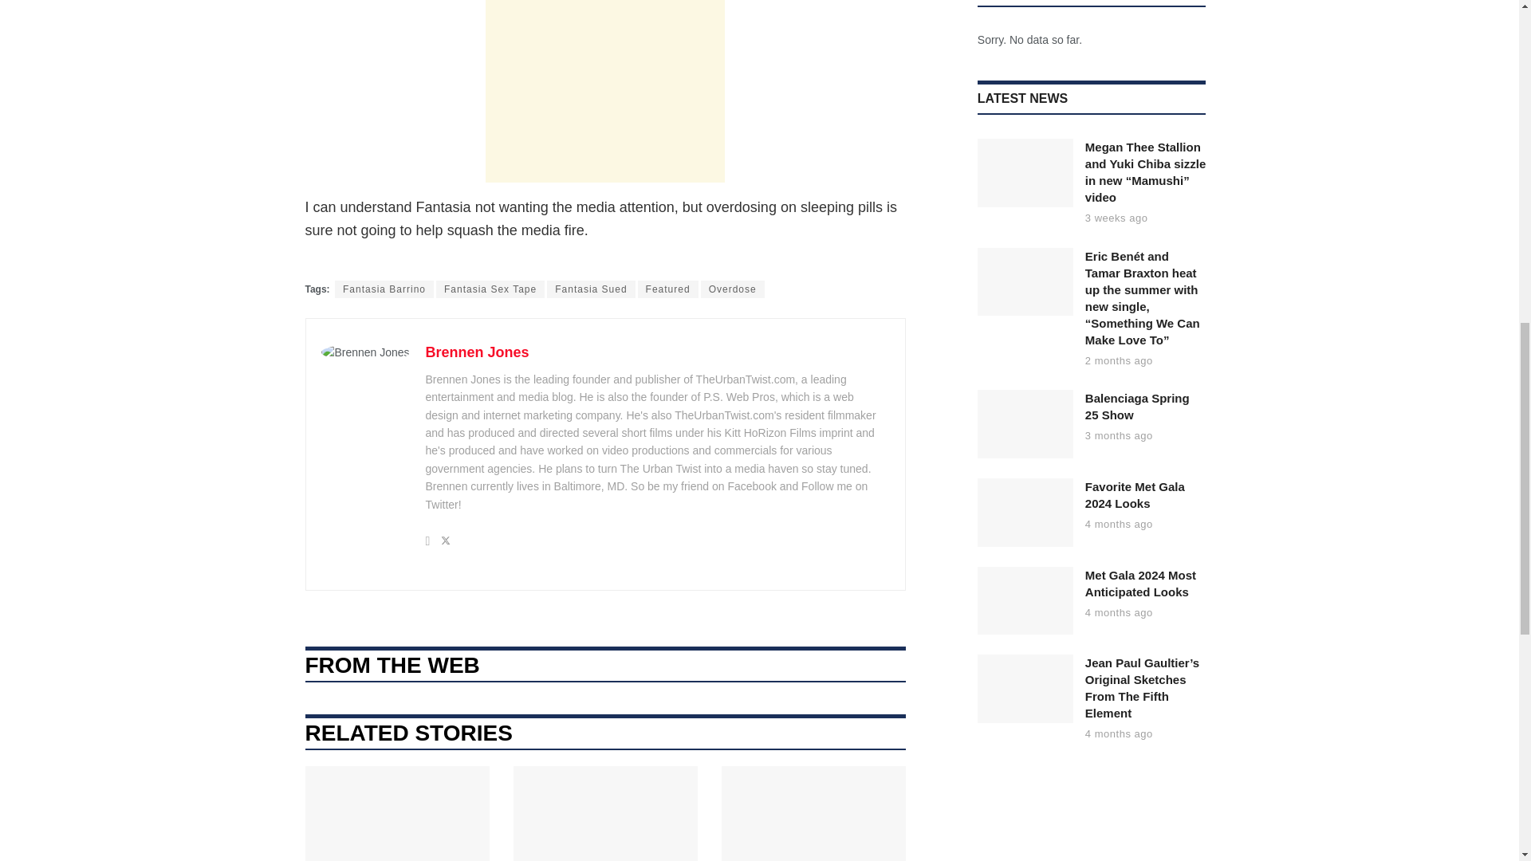 Image resolution: width=1531 pixels, height=861 pixels. Describe the element at coordinates (477, 352) in the screenshot. I see `Brennen Jones` at that location.